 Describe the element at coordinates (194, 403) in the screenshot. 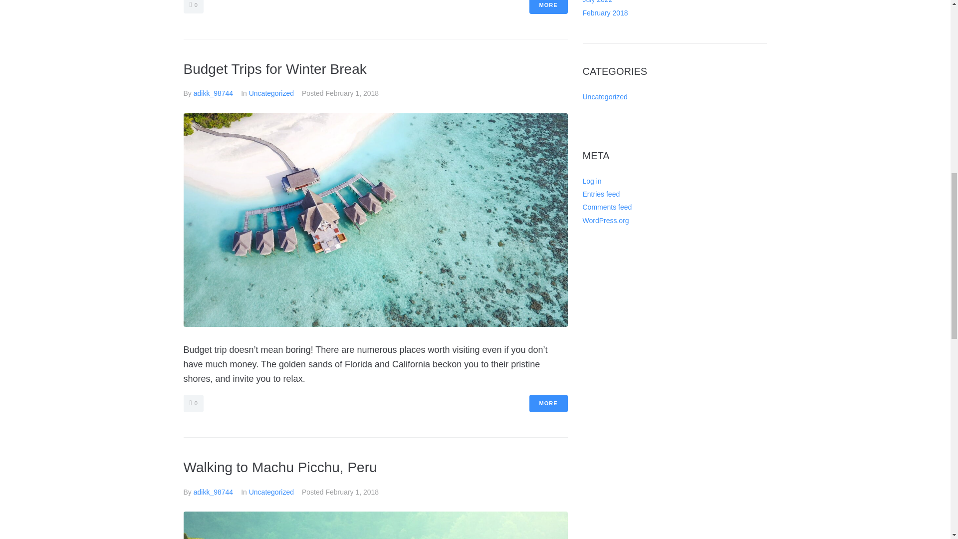

I see `0` at that location.